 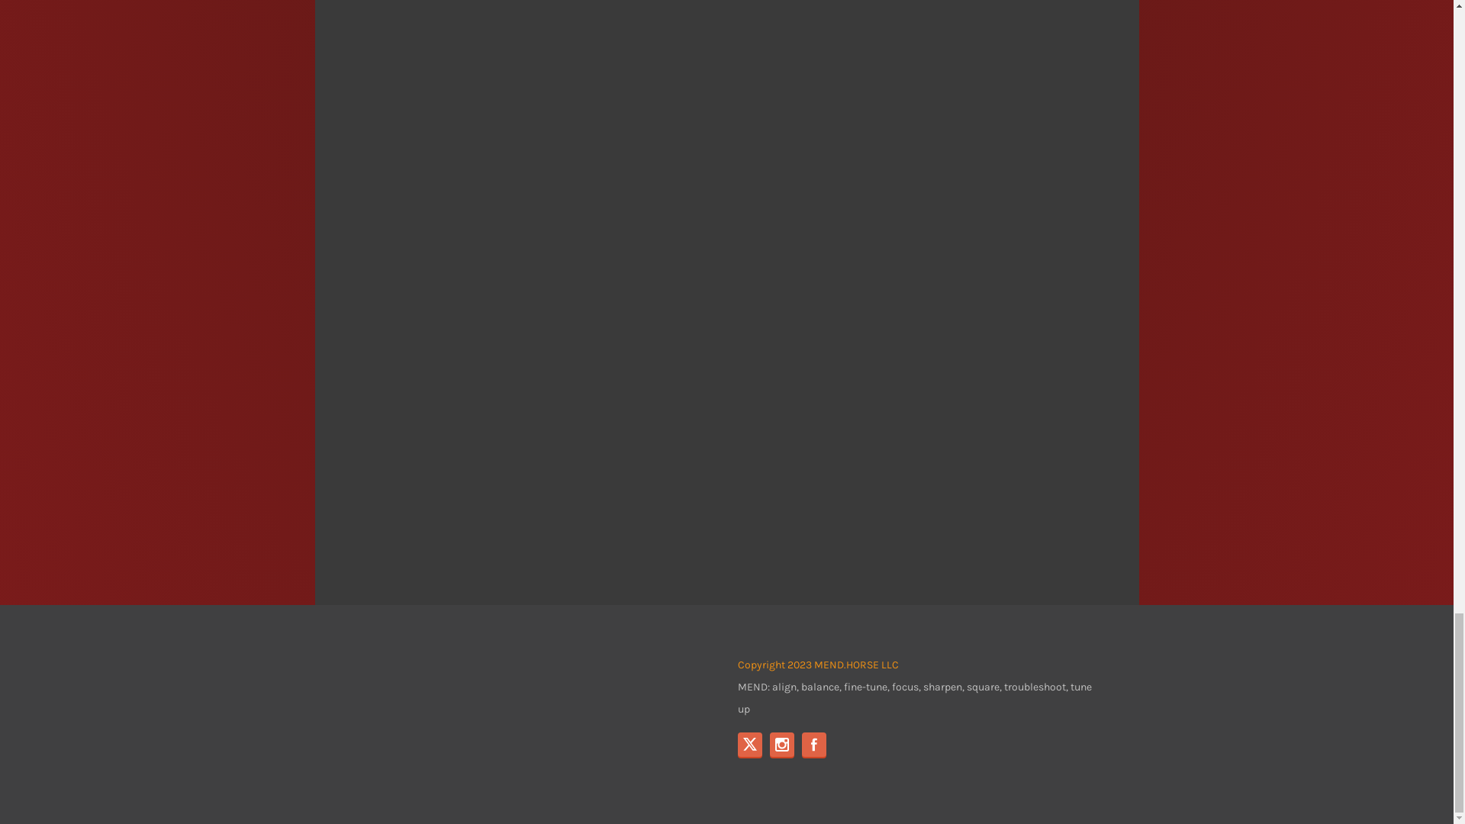 What do you see at coordinates (781, 745) in the screenshot?
I see `Instagram` at bounding box center [781, 745].